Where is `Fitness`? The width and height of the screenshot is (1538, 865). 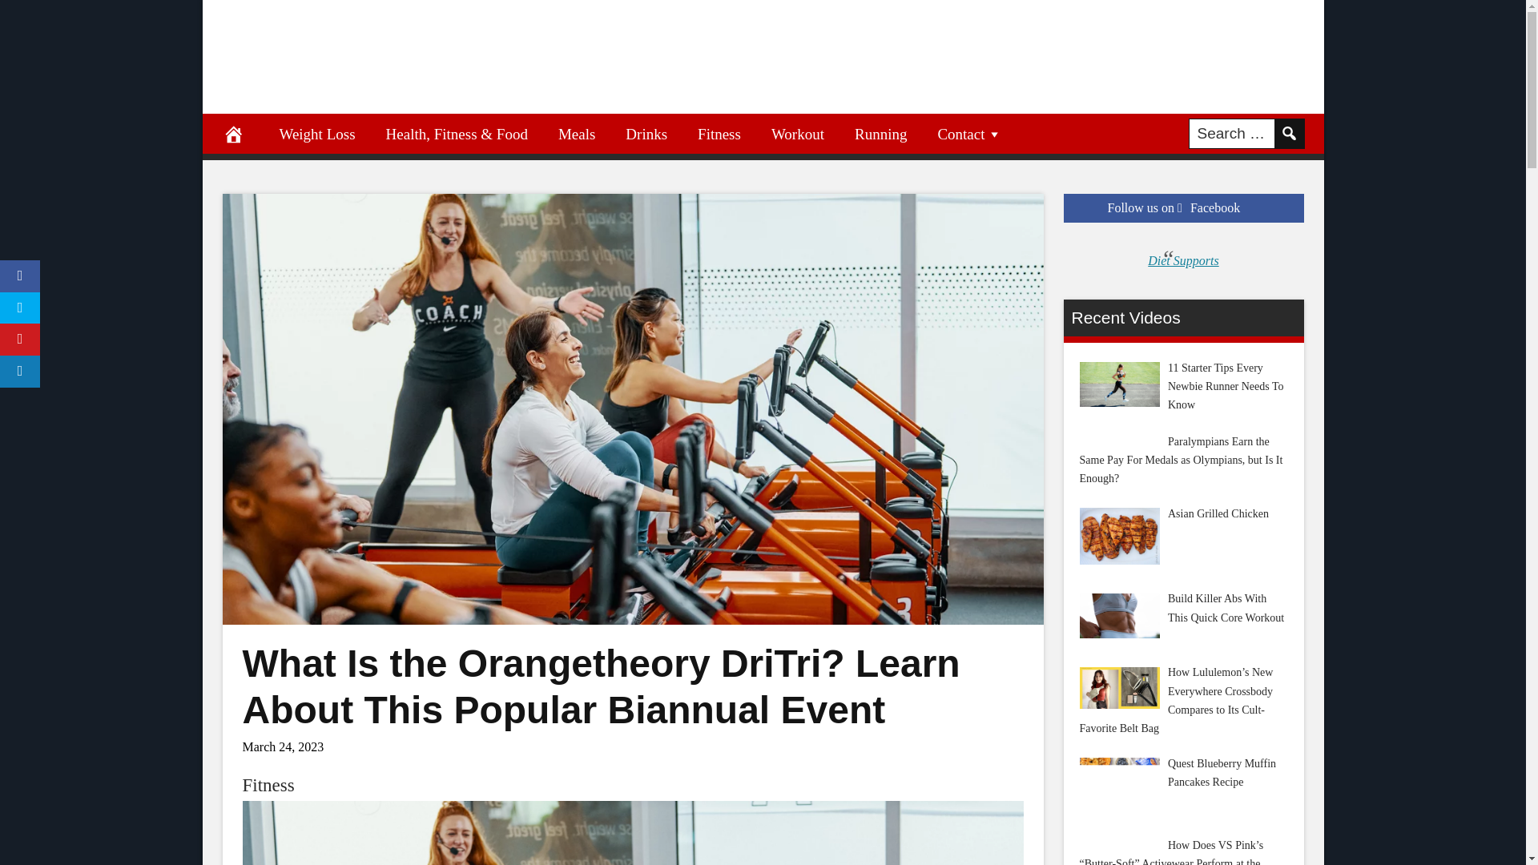
Fitness is located at coordinates (719, 133).